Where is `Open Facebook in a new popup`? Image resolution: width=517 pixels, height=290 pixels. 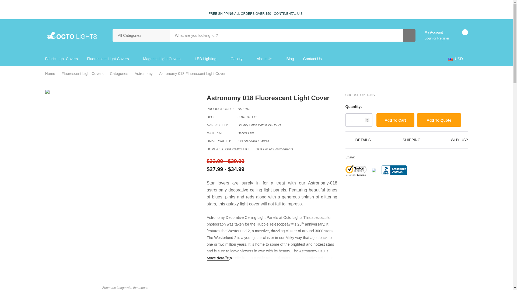 Open Facebook in a new popup is located at coordinates (359, 157).